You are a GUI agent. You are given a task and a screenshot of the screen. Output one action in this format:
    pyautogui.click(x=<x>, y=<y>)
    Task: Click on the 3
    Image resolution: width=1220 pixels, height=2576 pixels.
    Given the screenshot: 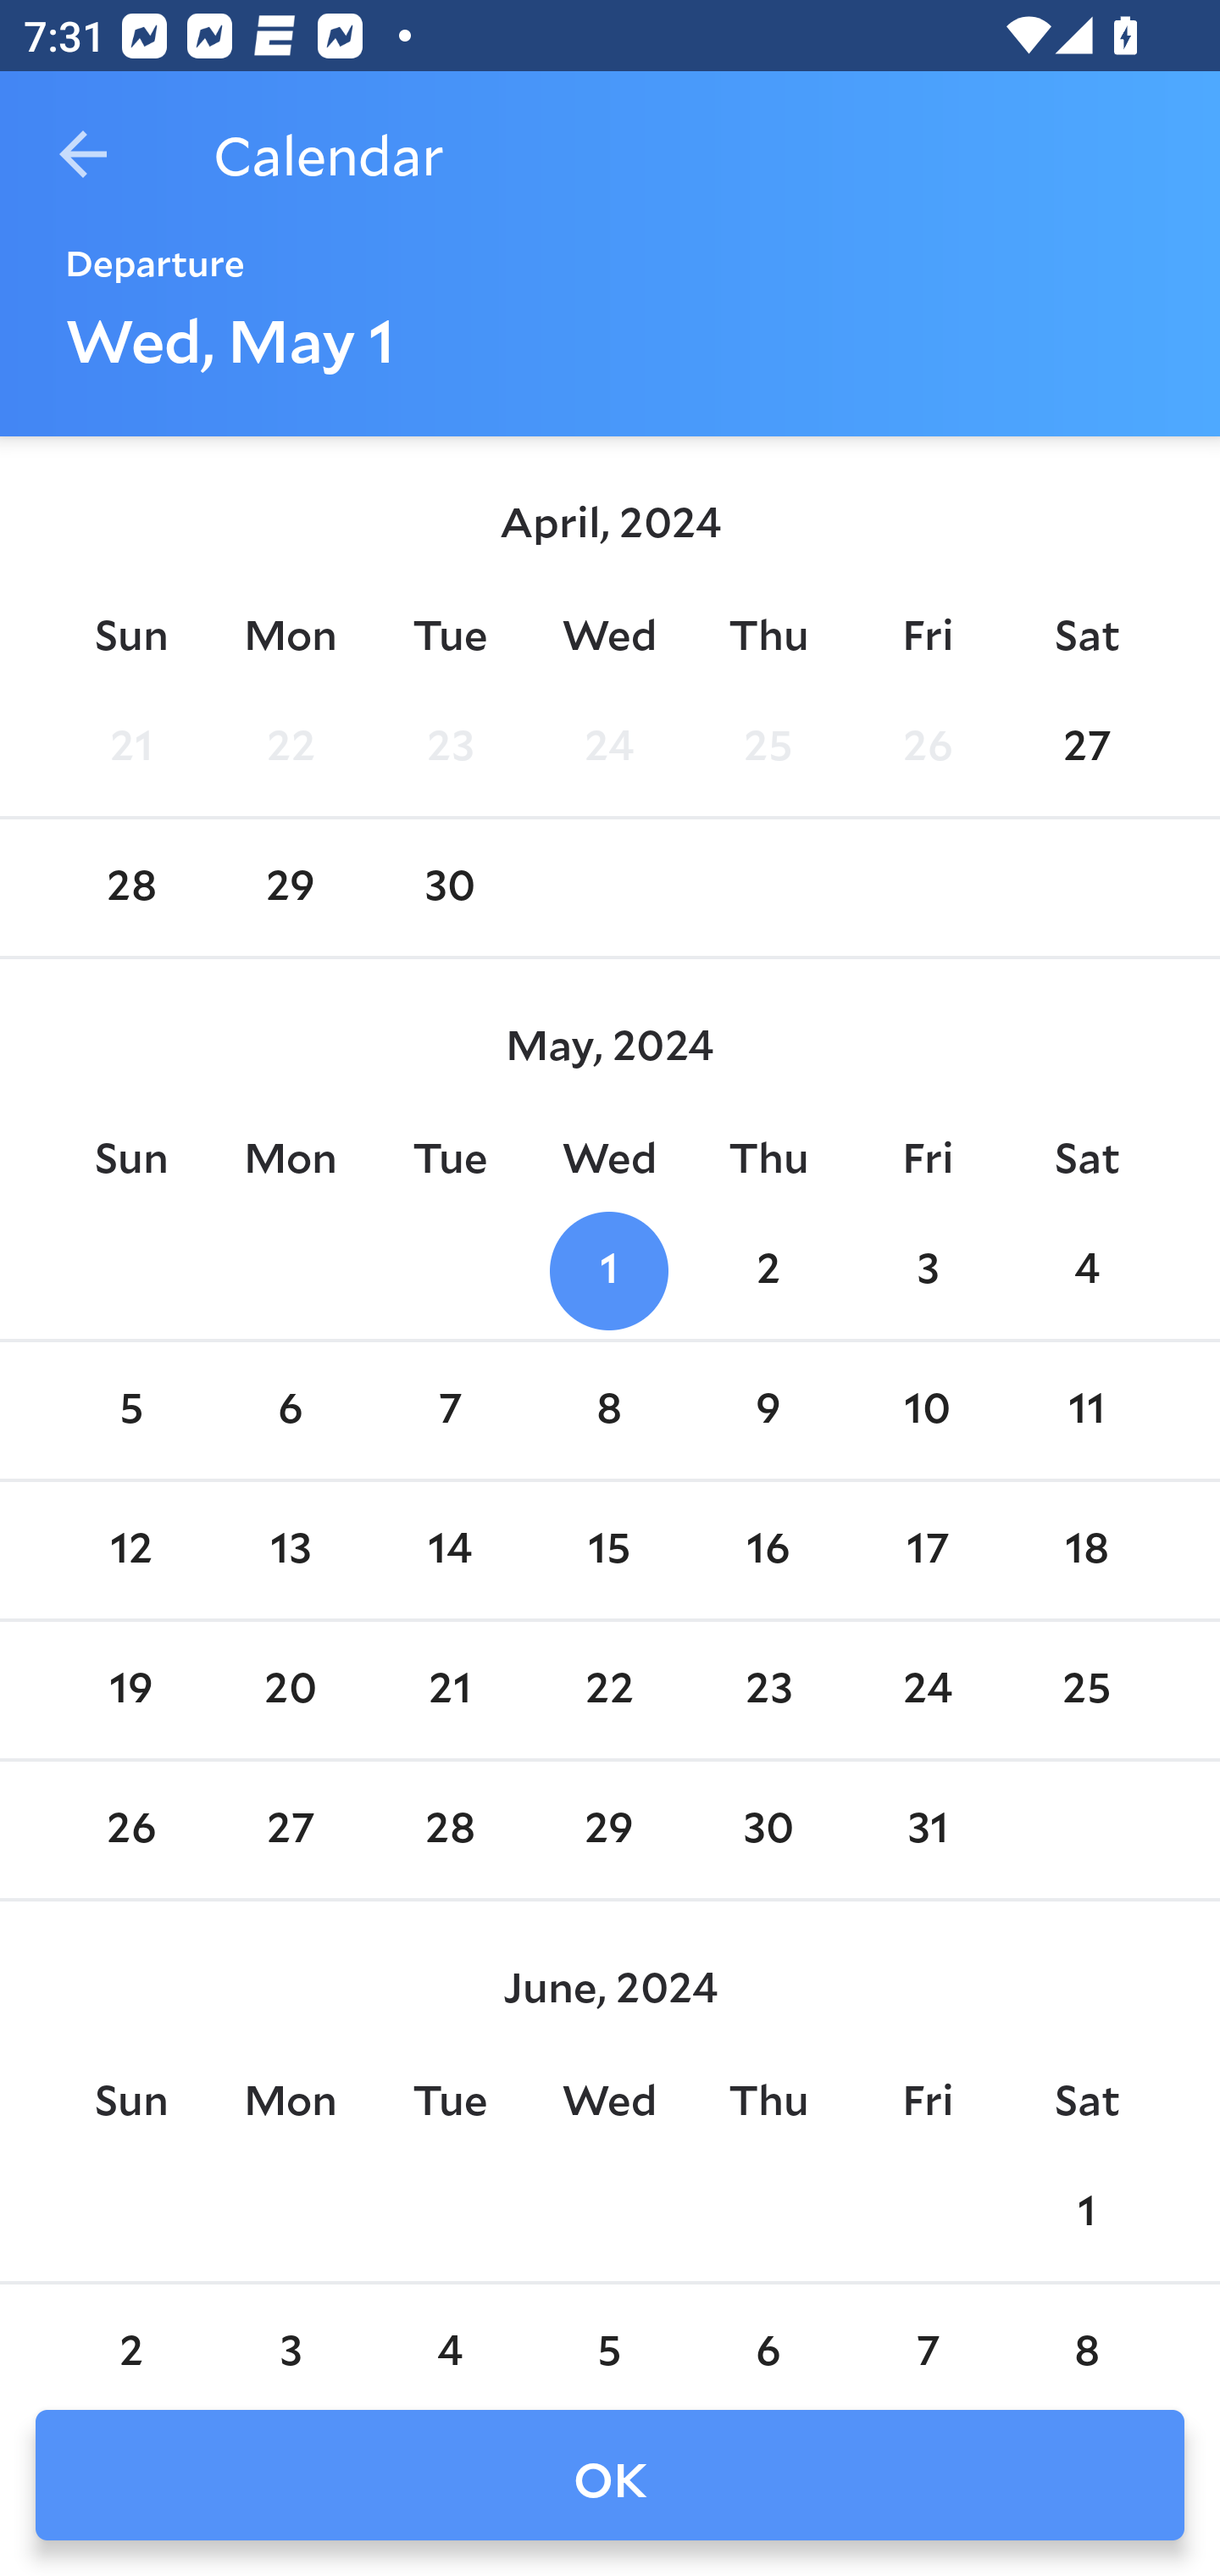 What is the action you would take?
    pyautogui.click(x=927, y=1269)
    